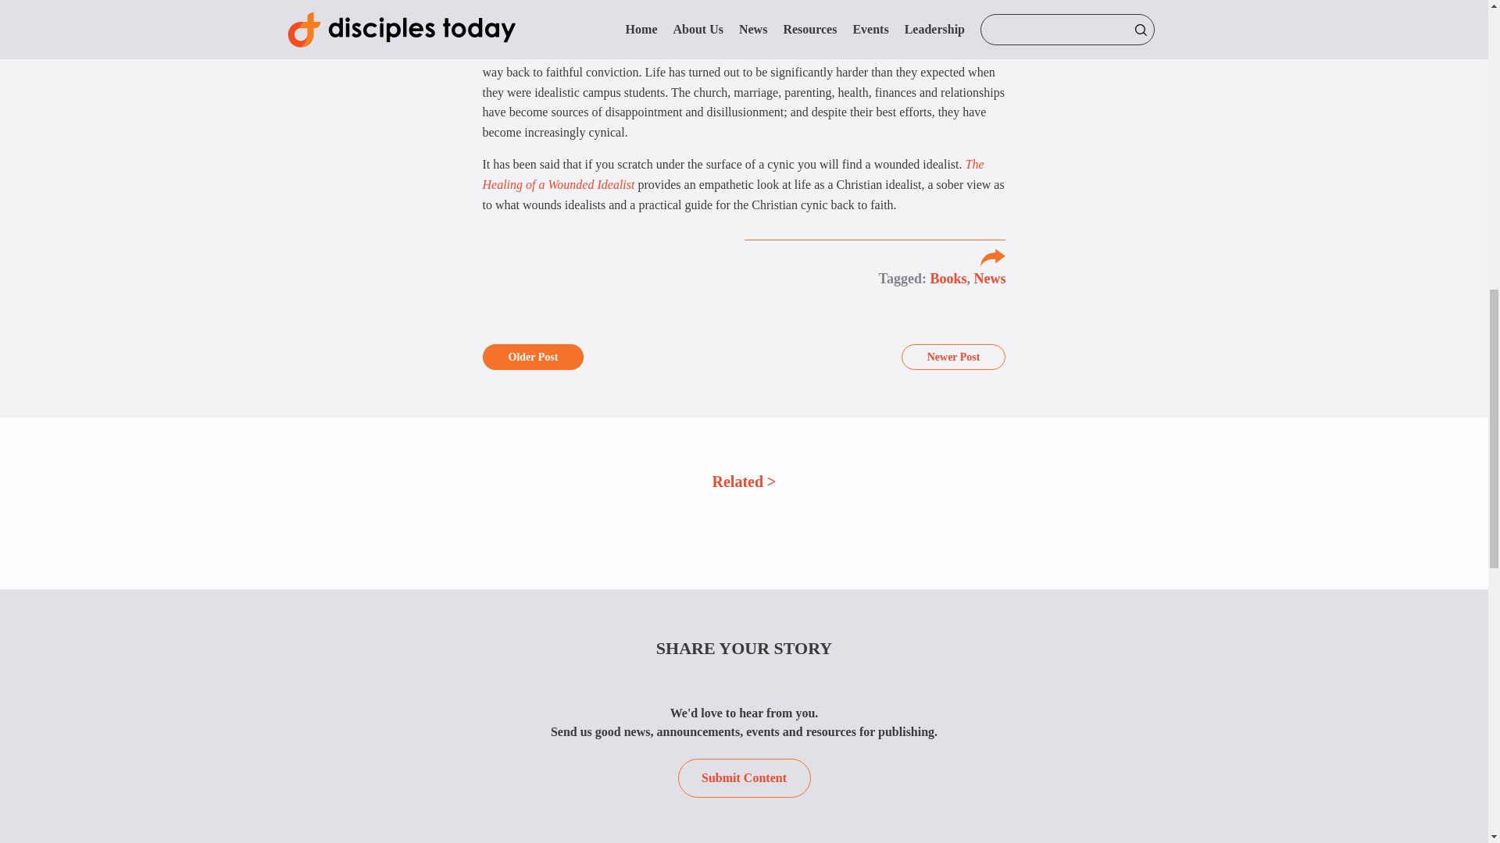 This screenshot has width=1500, height=843. Describe the element at coordinates (733, 174) in the screenshot. I see `The Healing of a Wounded Idealist` at that location.